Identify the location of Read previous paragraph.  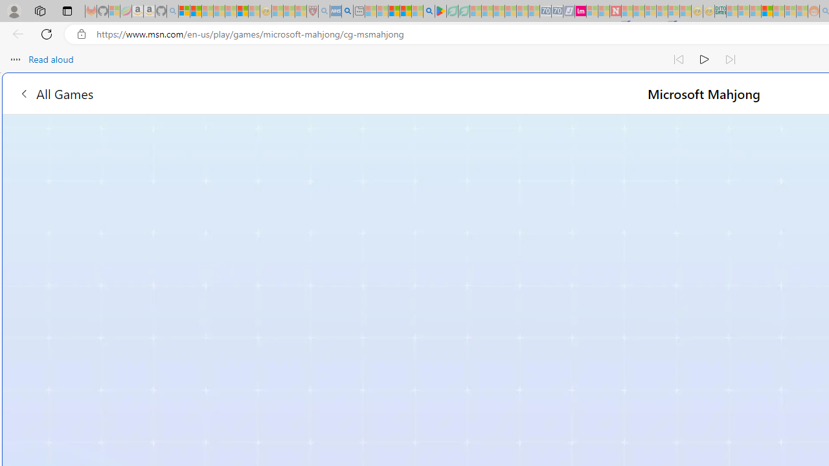
(679, 60).